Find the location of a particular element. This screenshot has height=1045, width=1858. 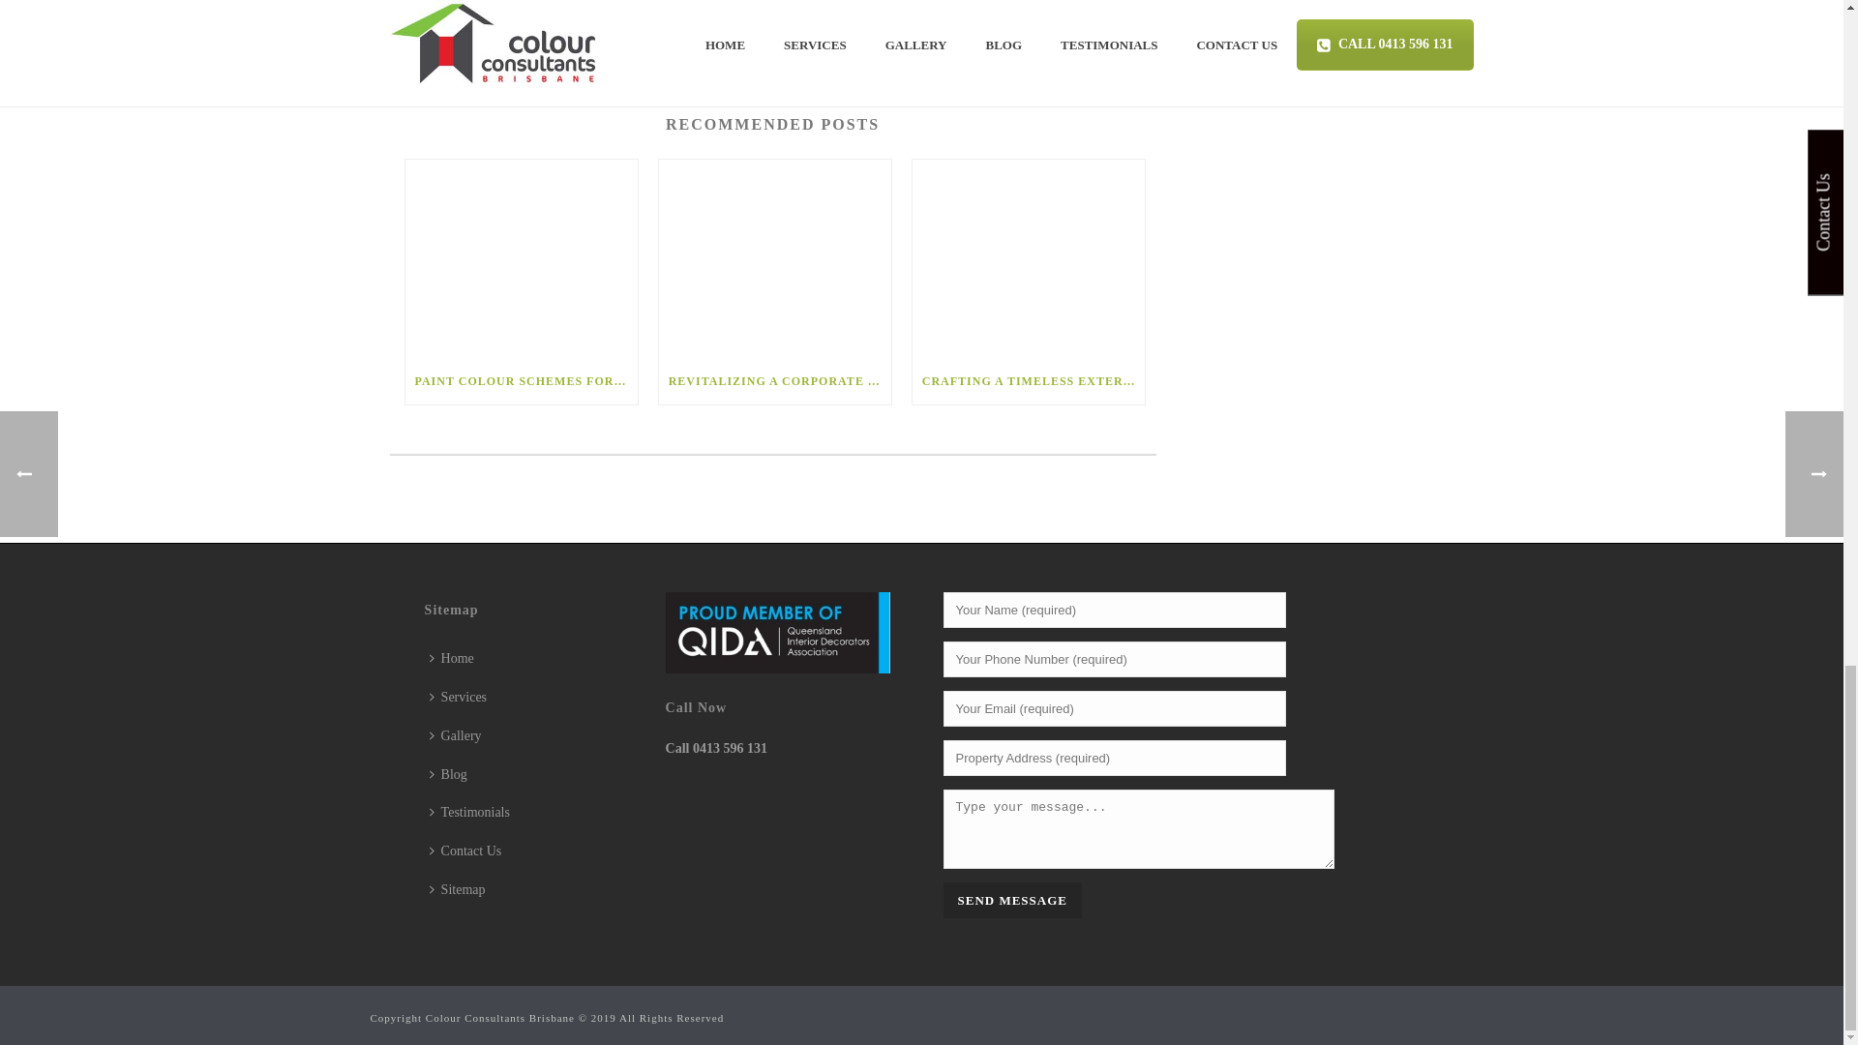

Paint colour schemes for the exterior of your home is located at coordinates (521, 259).